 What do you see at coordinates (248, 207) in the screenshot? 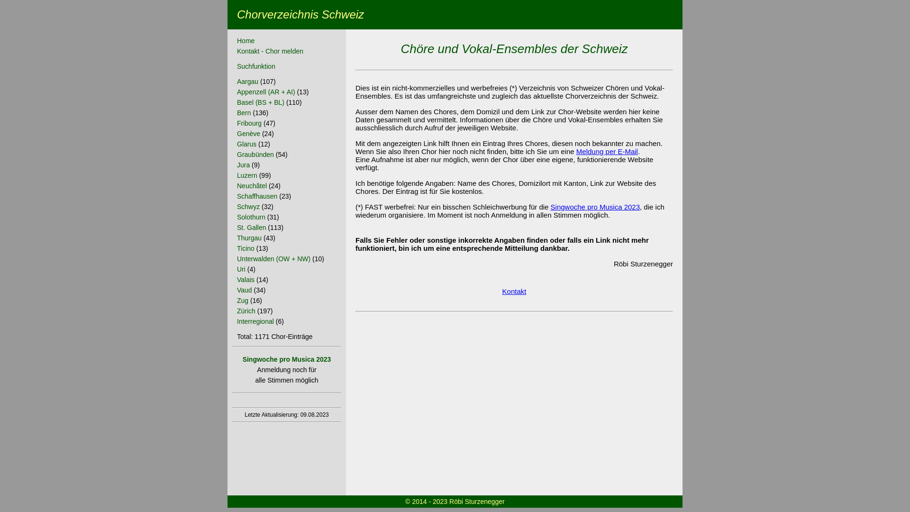
I see `Schwyz` at bounding box center [248, 207].